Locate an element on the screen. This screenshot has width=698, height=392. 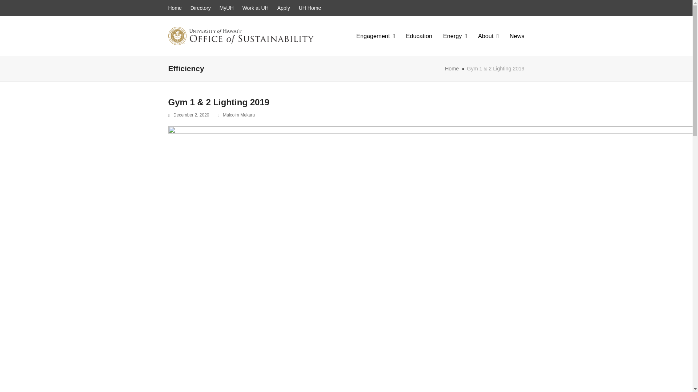
Posts by Malcolm Mekaru is located at coordinates (238, 115).